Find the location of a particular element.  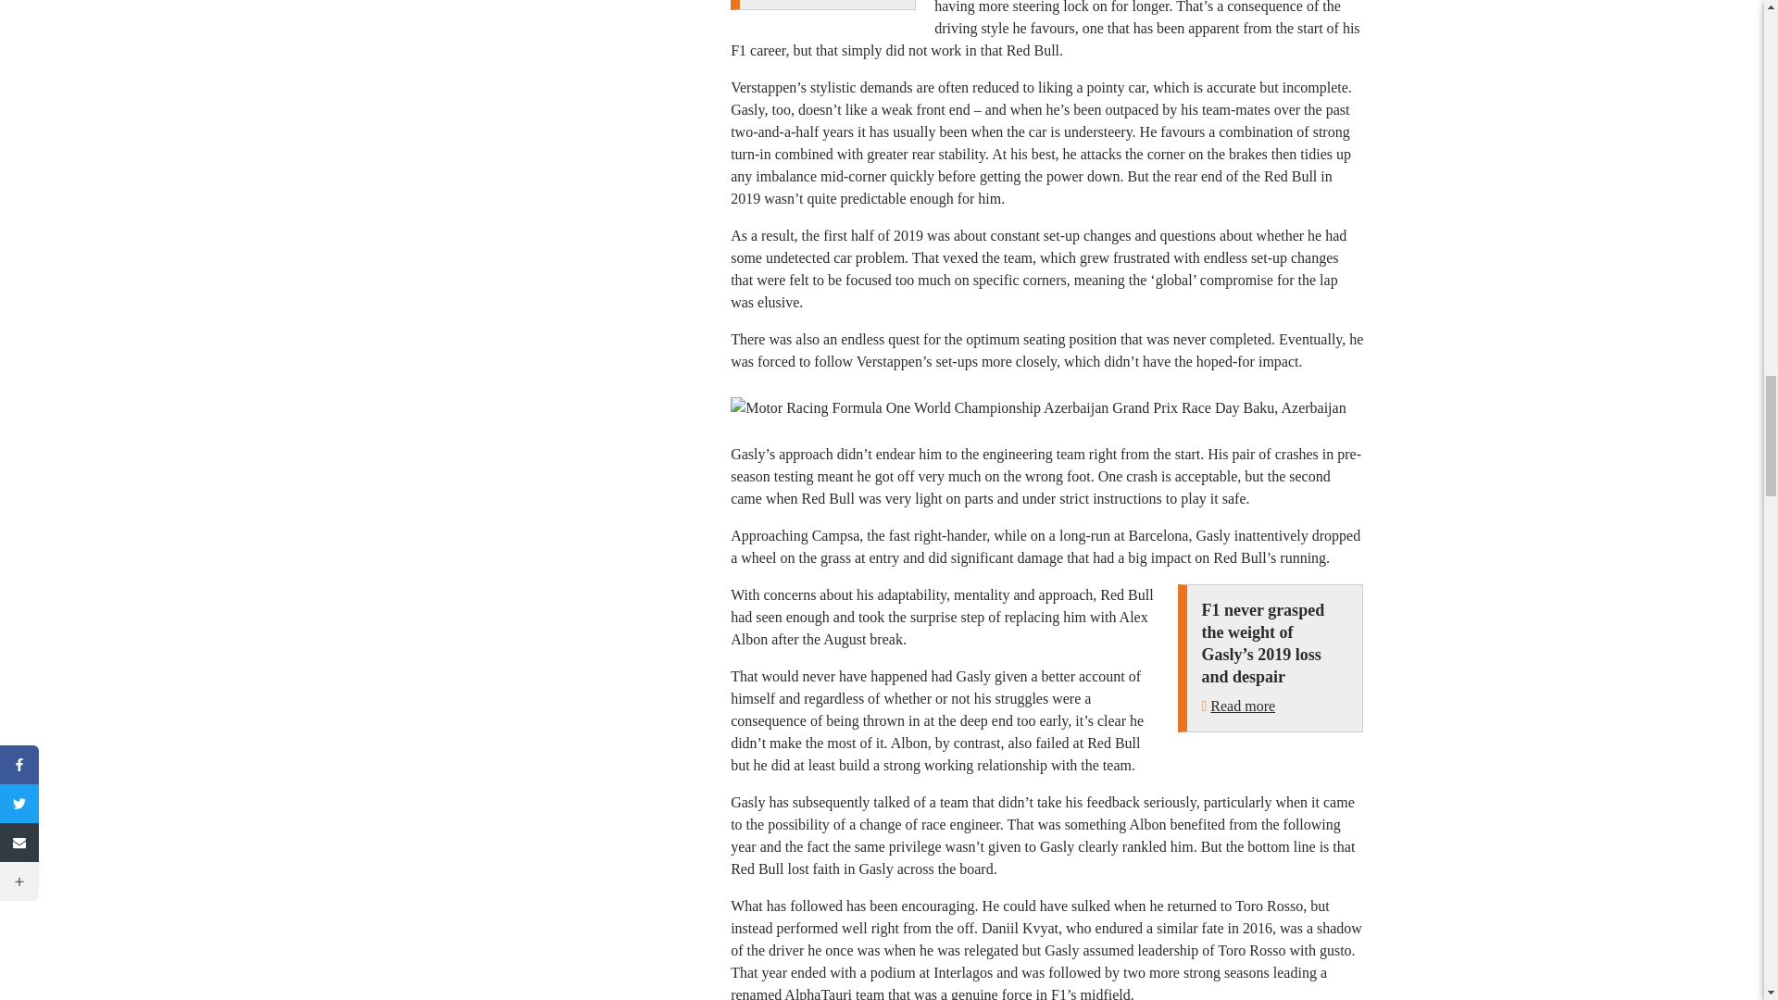

Read more is located at coordinates (1243, 706).